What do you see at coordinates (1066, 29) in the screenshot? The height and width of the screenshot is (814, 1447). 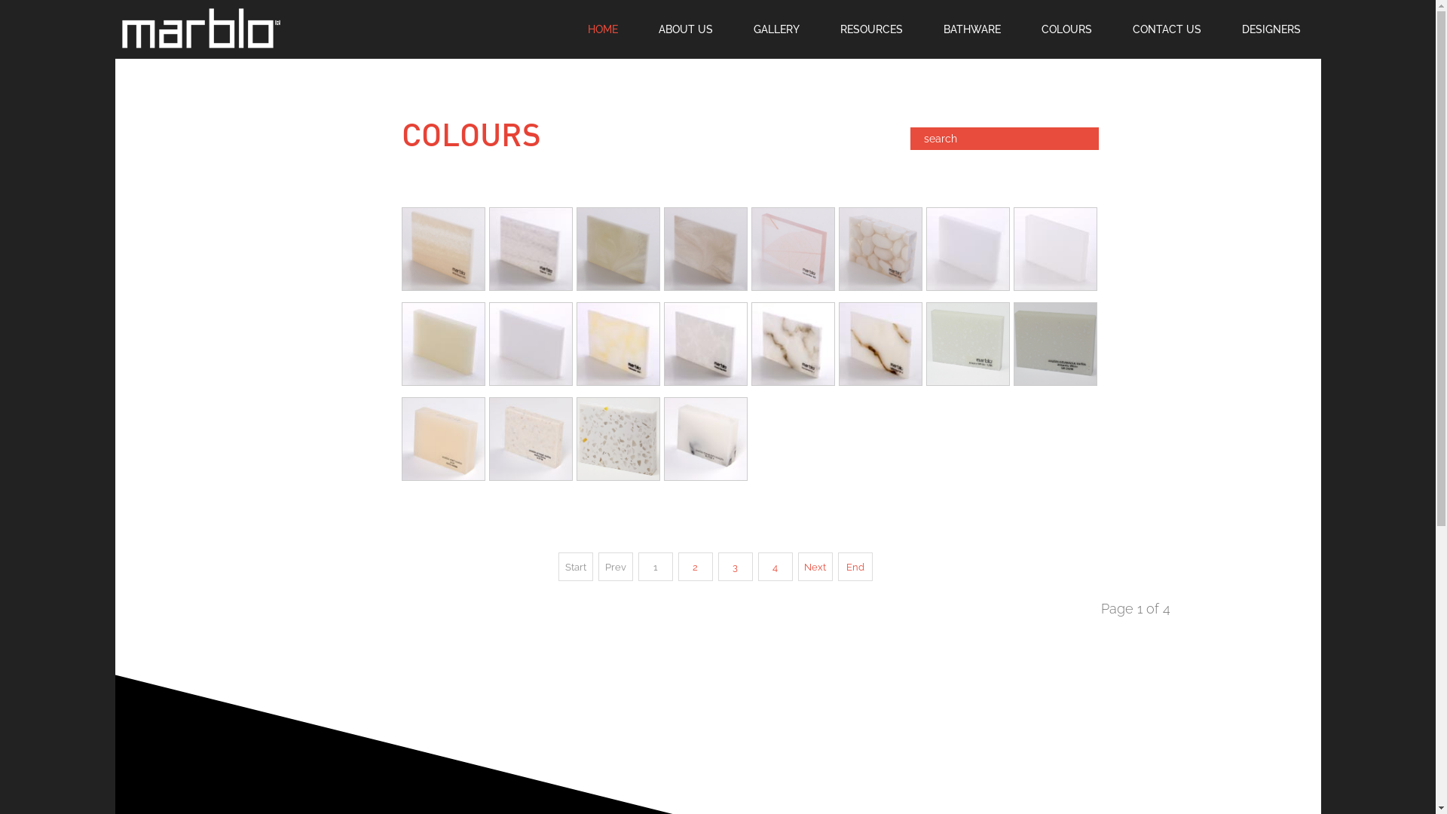 I see `COLOURS` at bounding box center [1066, 29].